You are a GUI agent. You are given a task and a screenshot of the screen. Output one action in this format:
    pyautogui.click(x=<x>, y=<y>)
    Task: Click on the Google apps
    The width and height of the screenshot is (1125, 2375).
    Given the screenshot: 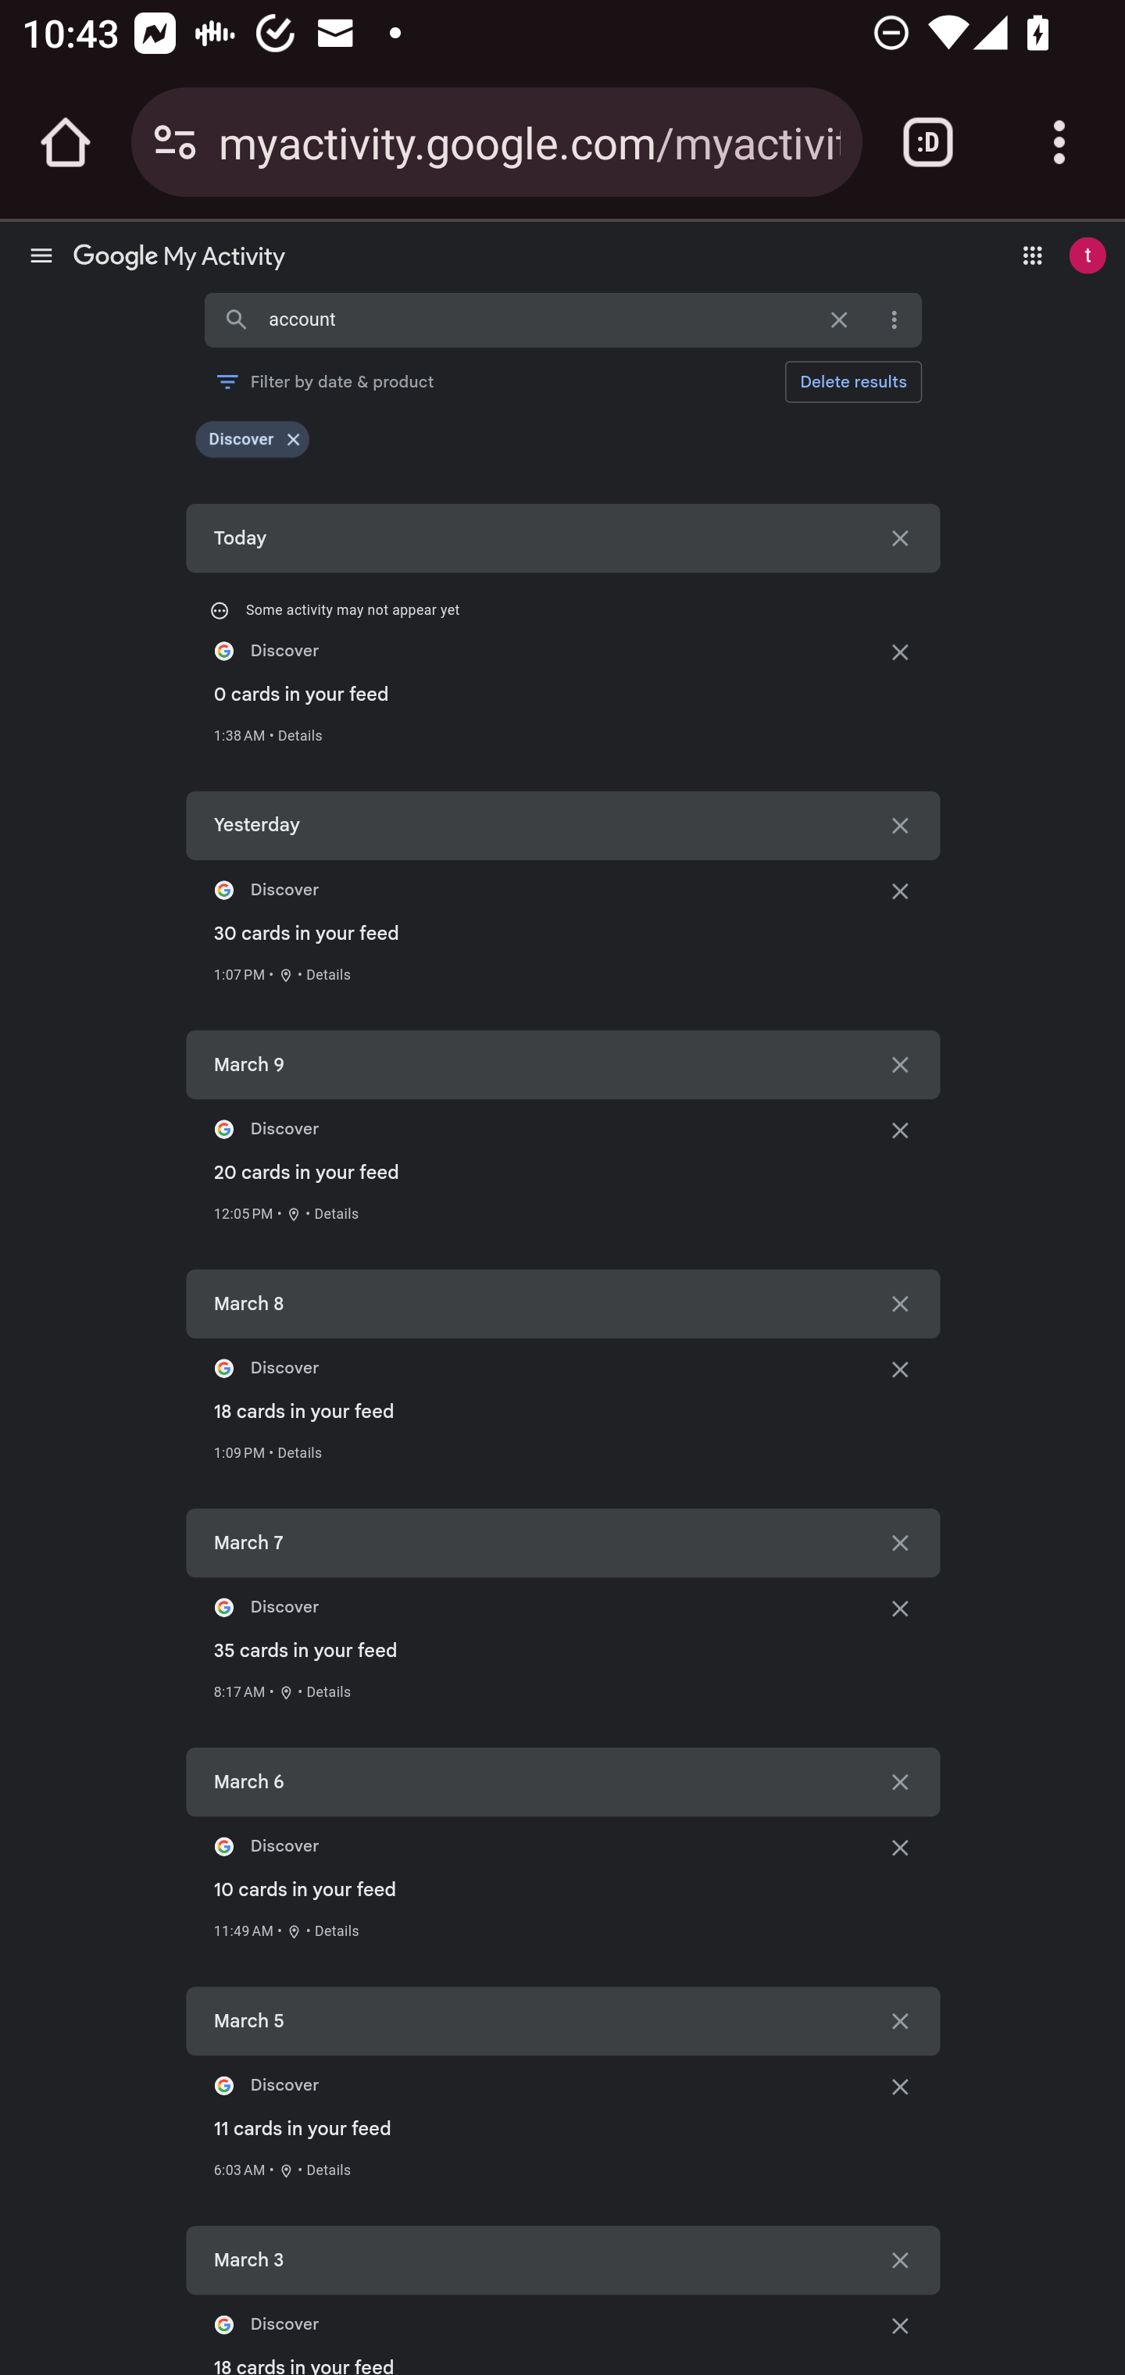 What is the action you would take?
    pyautogui.click(x=1033, y=255)
    